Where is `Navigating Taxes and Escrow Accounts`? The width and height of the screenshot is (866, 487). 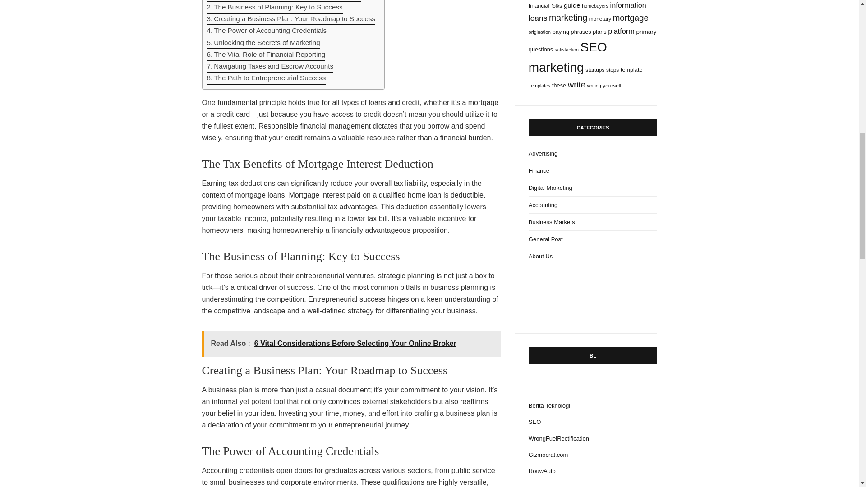 Navigating Taxes and Escrow Accounts is located at coordinates (270, 67).